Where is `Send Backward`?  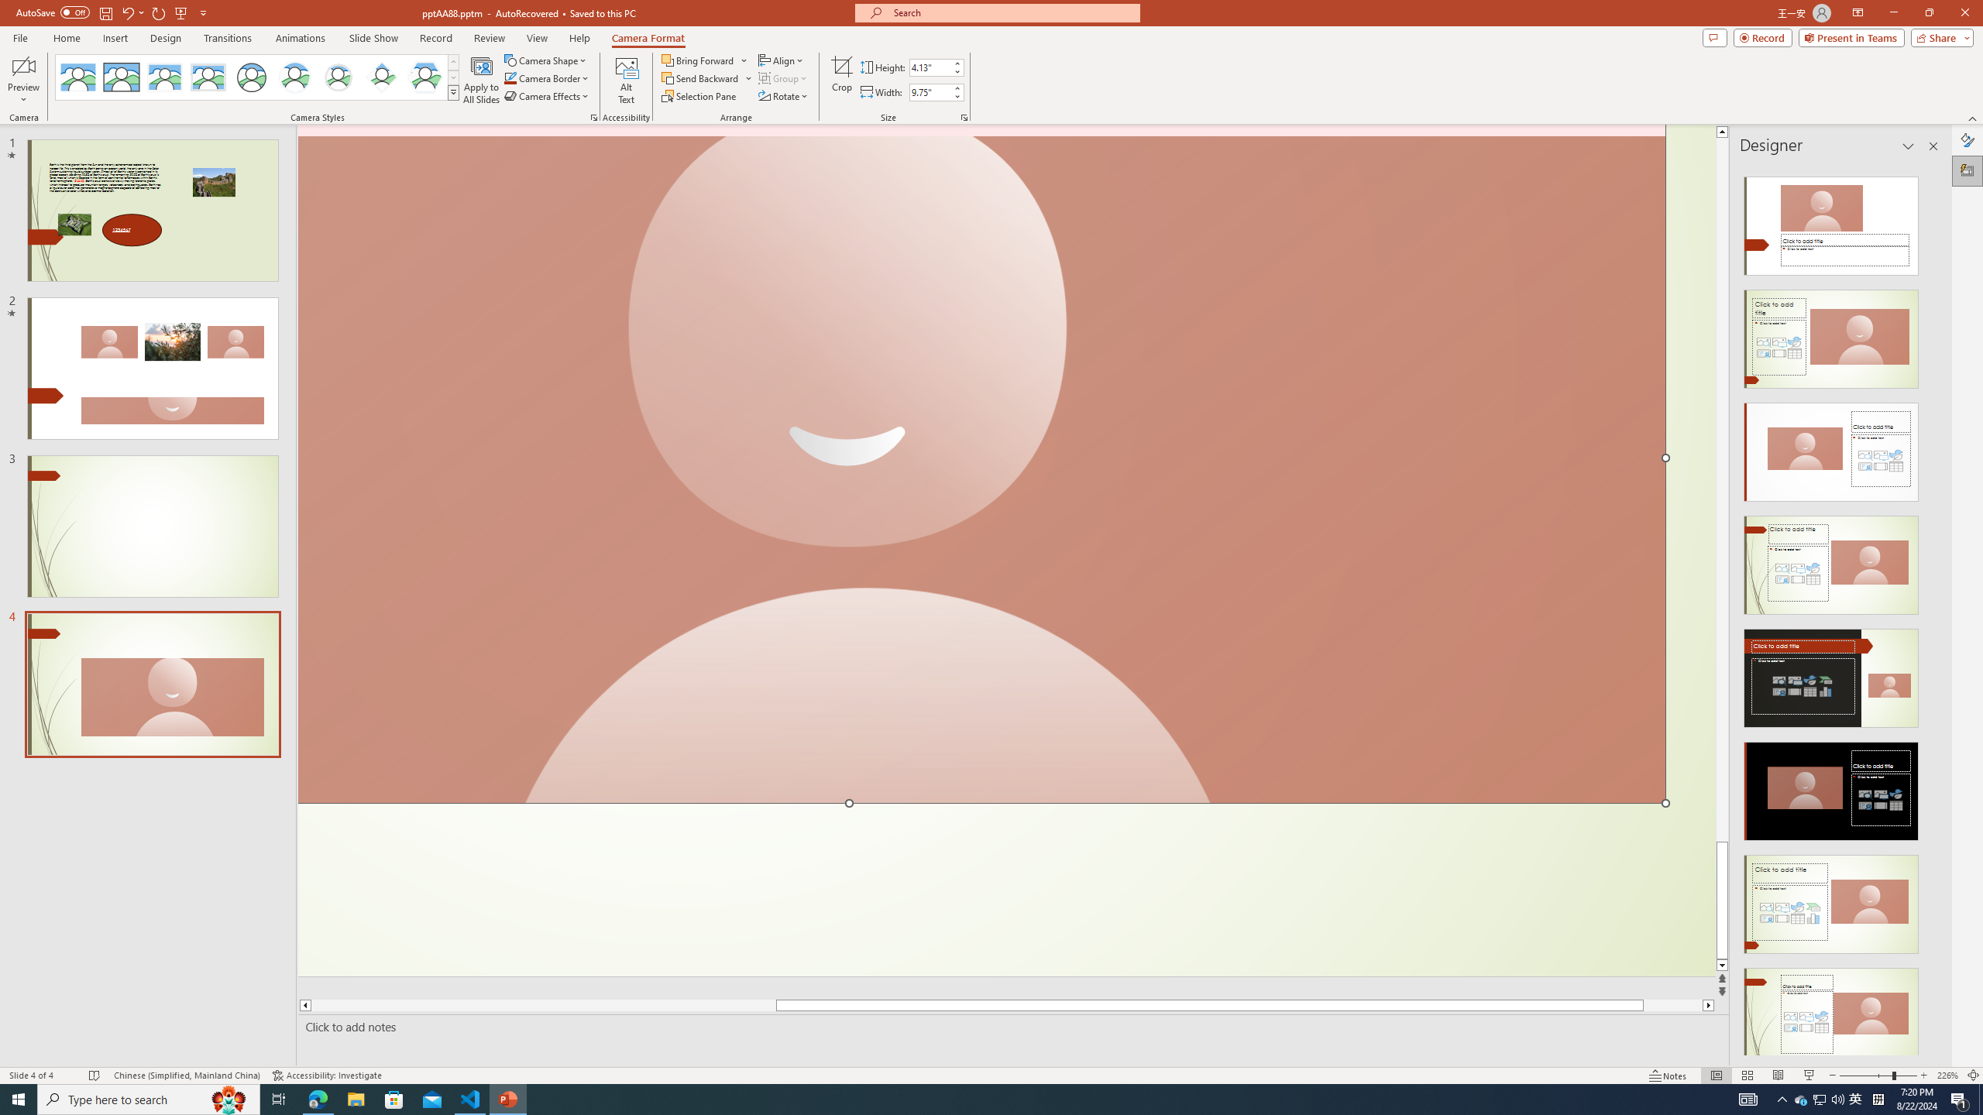 Send Backward is located at coordinates (700, 77).